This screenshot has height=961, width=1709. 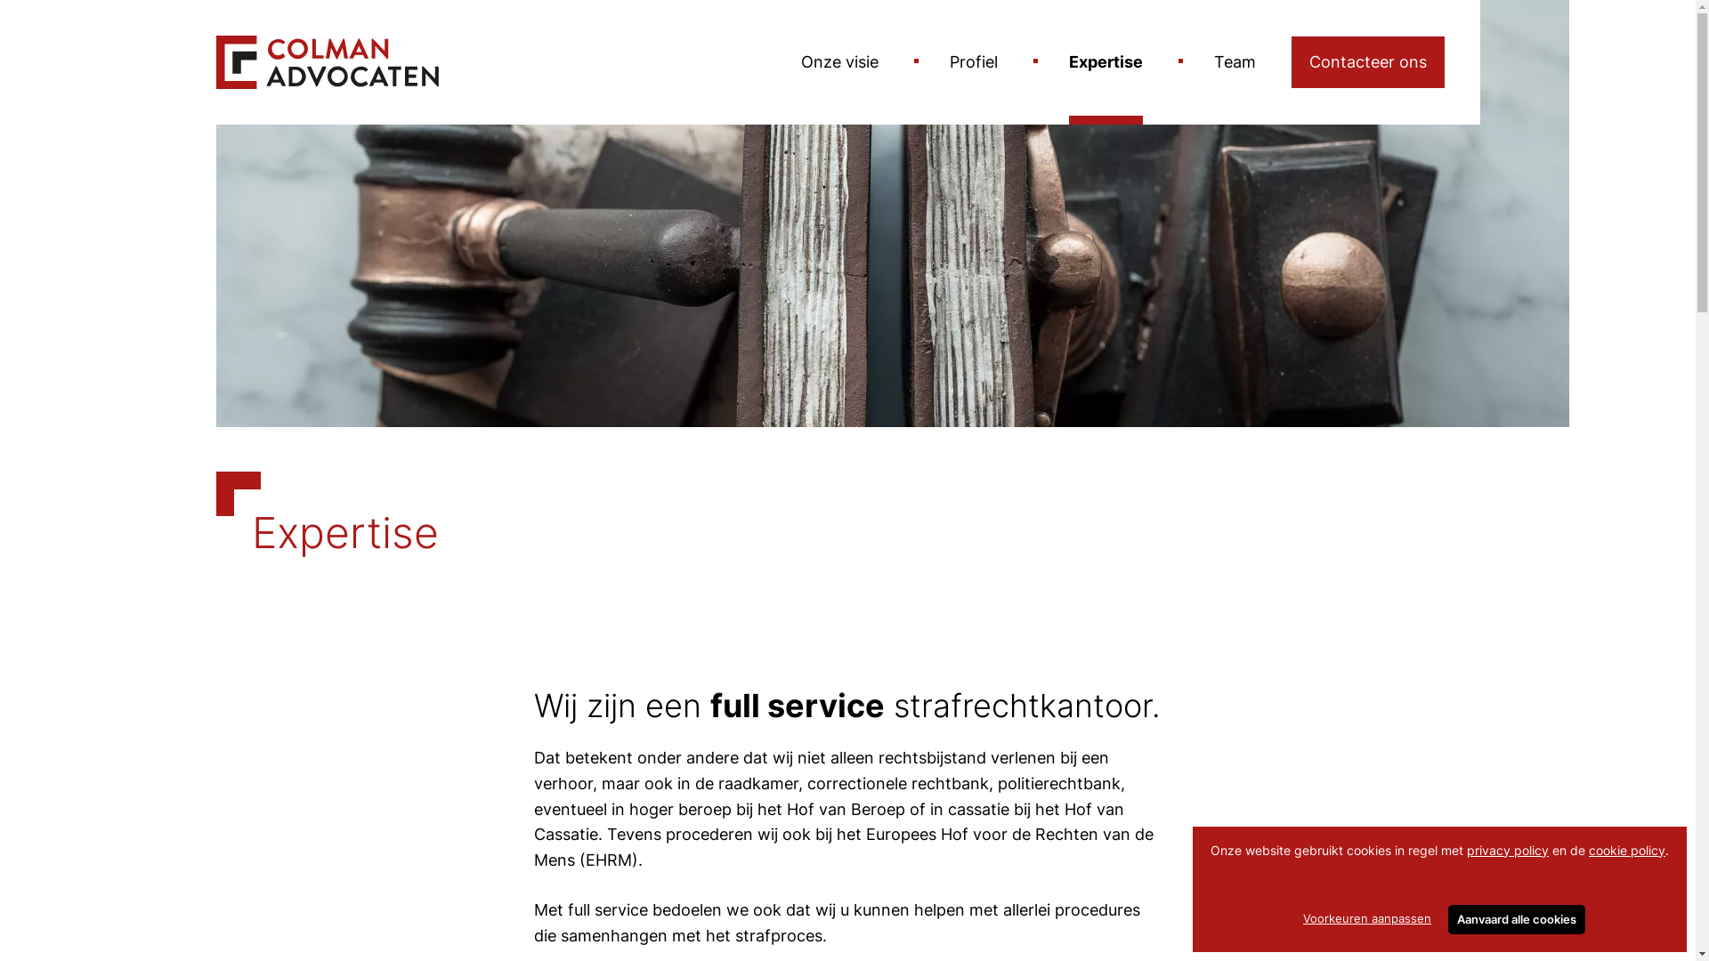 I want to click on privacy policy, so click(x=1508, y=851).